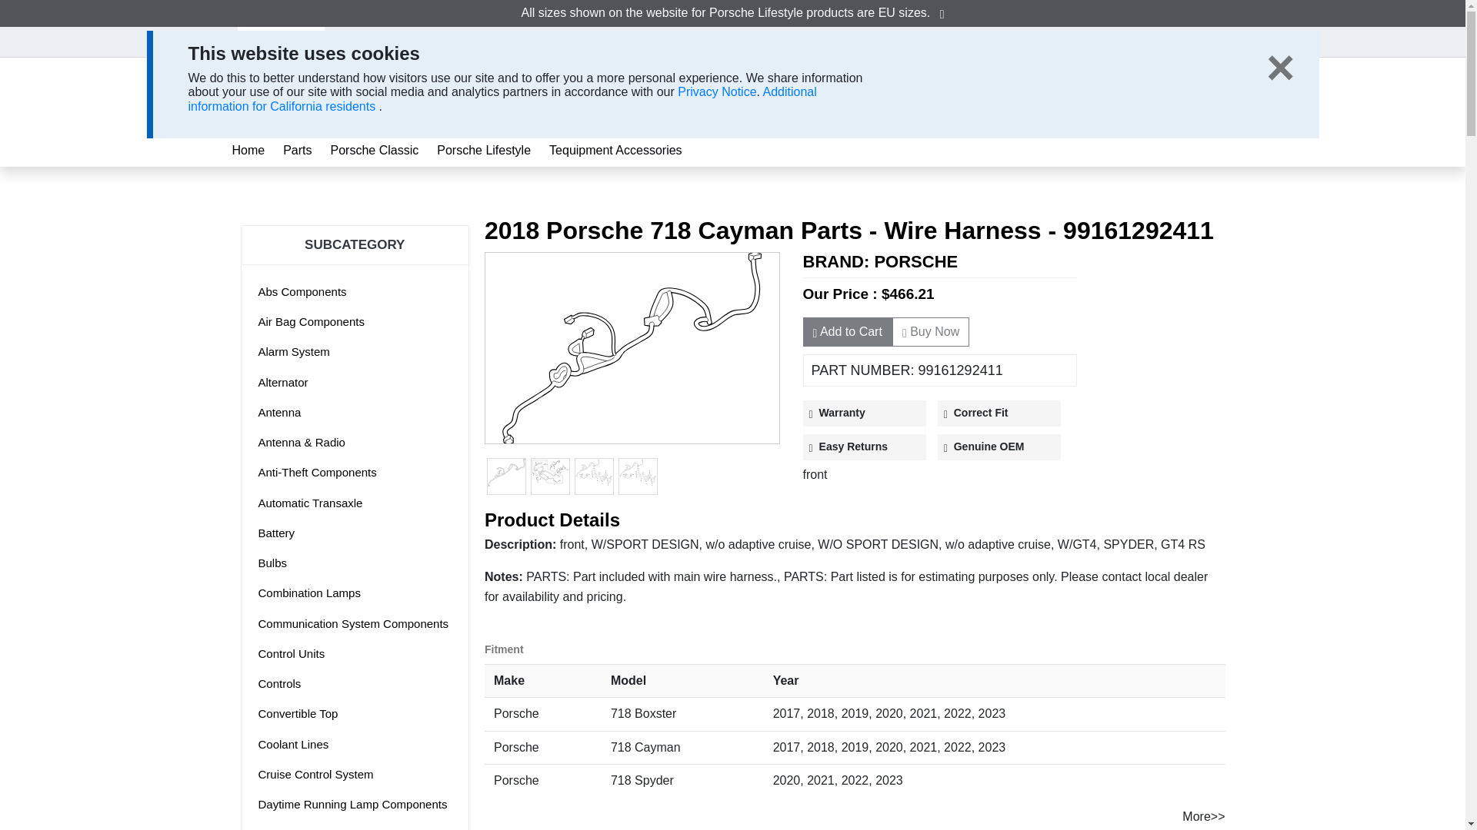 The image size is (1477, 830). I want to click on Parts, so click(355, 682).